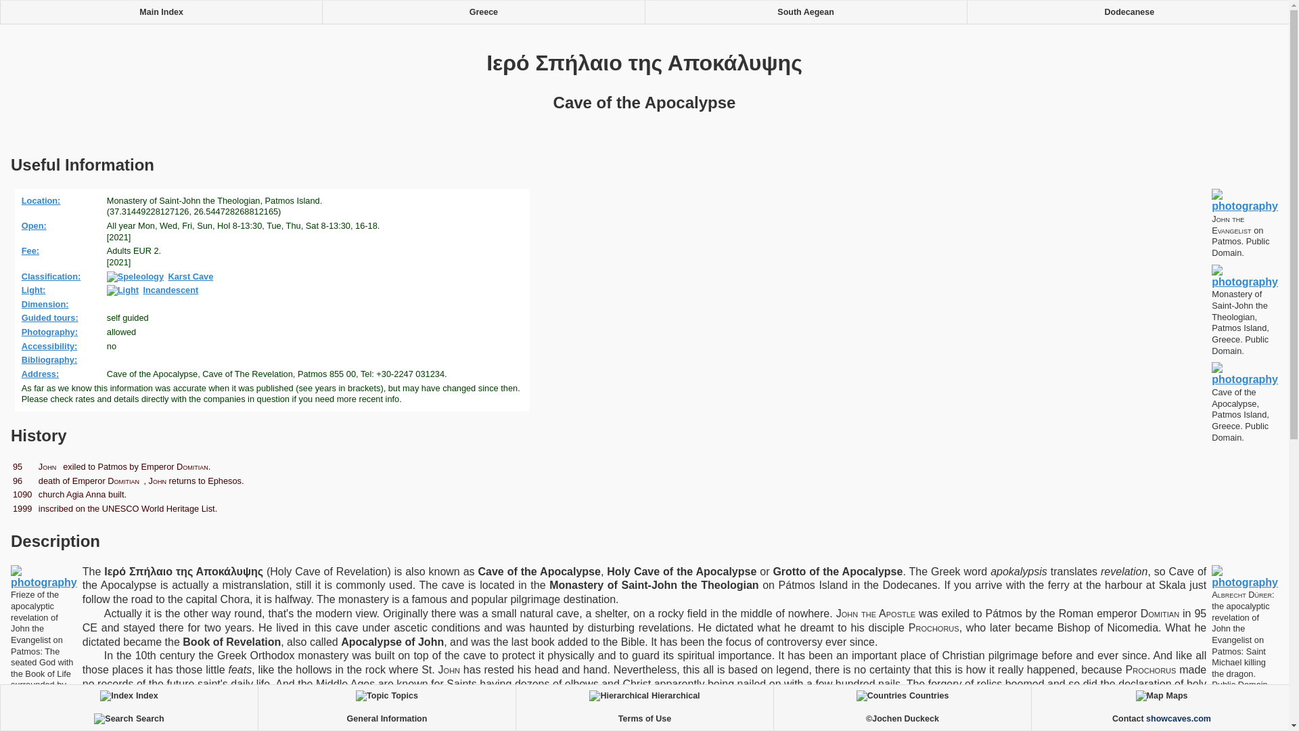 The height and width of the screenshot is (731, 1299). Describe the element at coordinates (805, 12) in the screenshot. I see `South Aegean` at that location.